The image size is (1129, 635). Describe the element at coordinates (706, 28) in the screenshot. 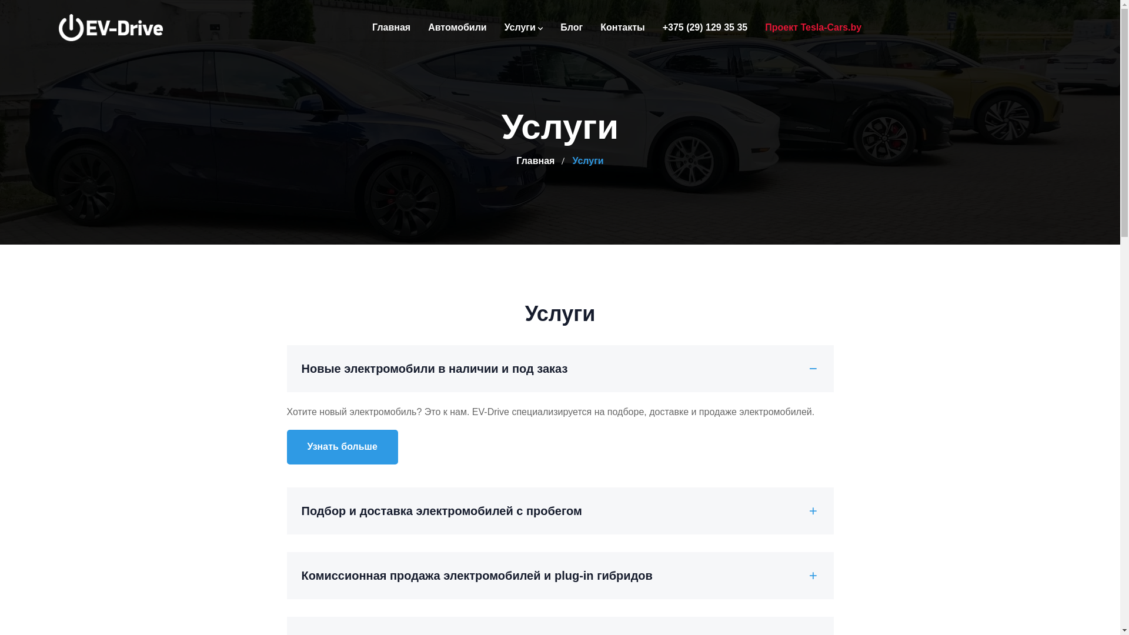

I see `+375 (29) 129 35 35` at that location.